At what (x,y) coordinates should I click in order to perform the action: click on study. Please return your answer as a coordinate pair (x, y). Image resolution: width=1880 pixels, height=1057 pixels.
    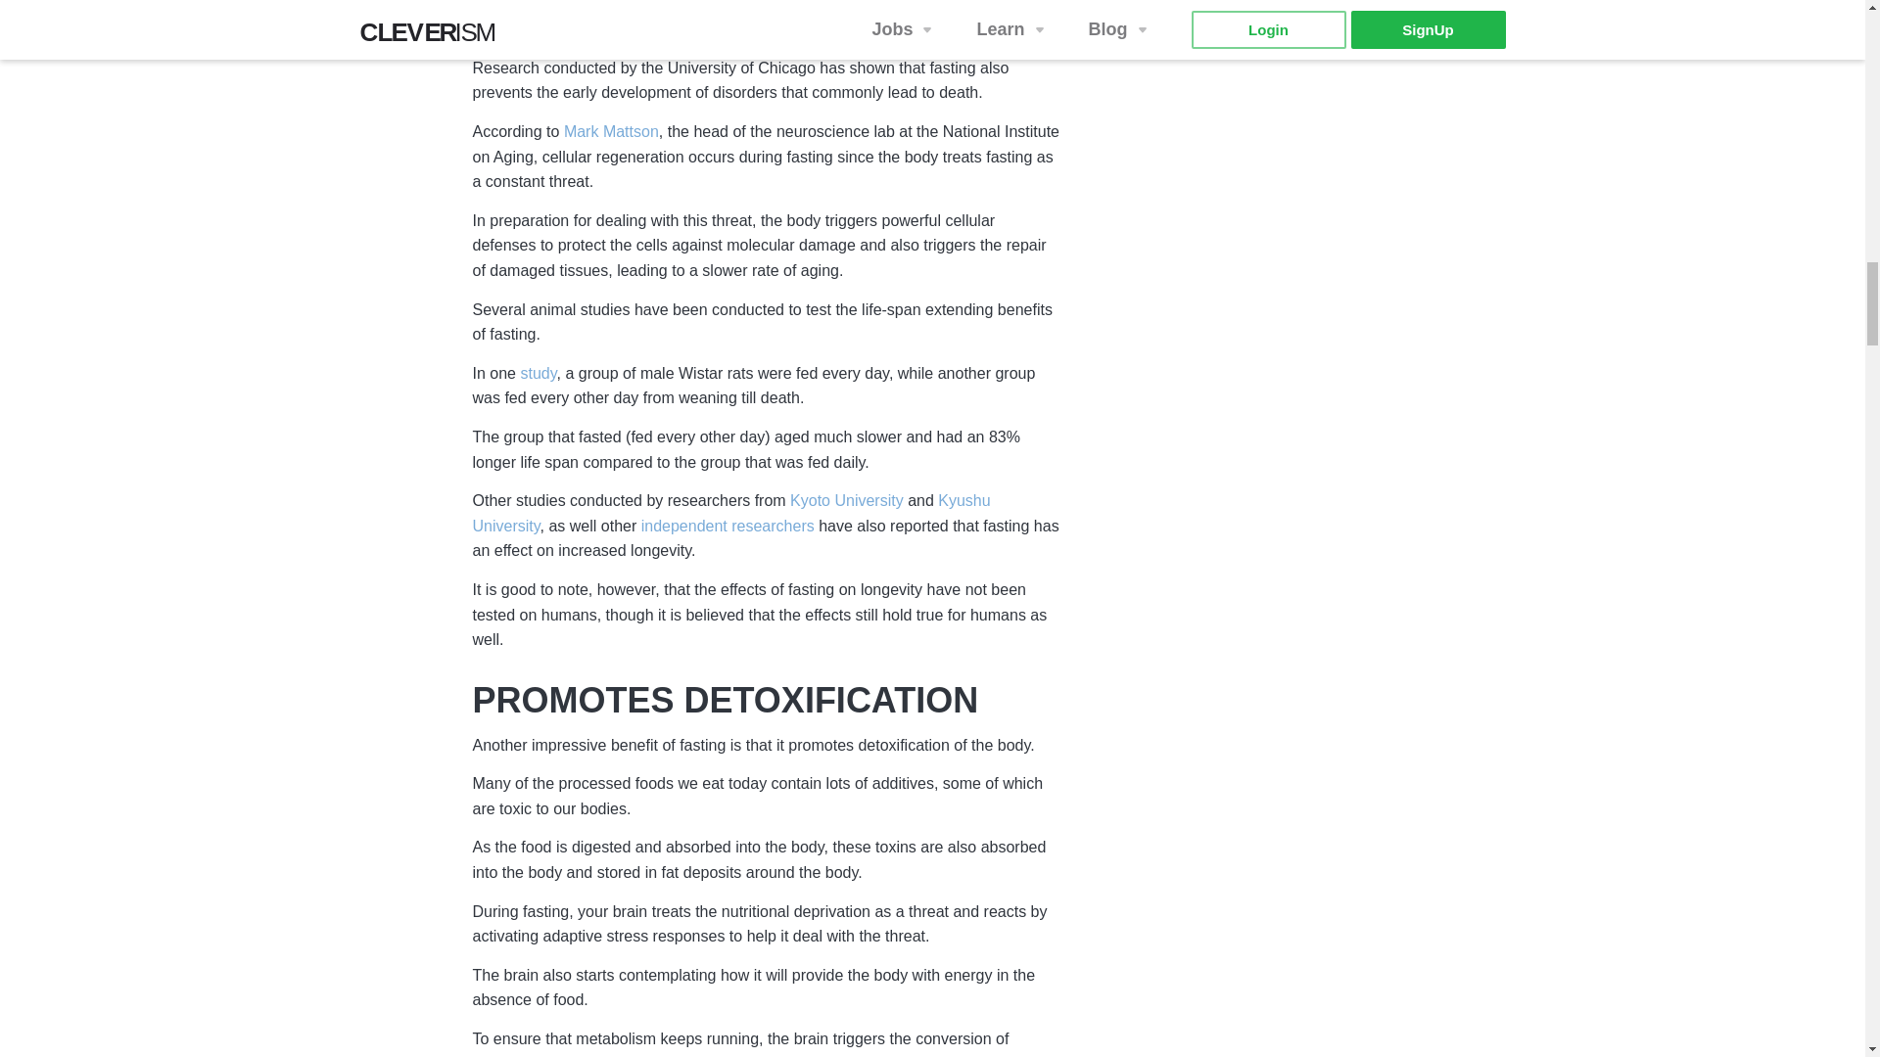
    Looking at the image, I should click on (539, 374).